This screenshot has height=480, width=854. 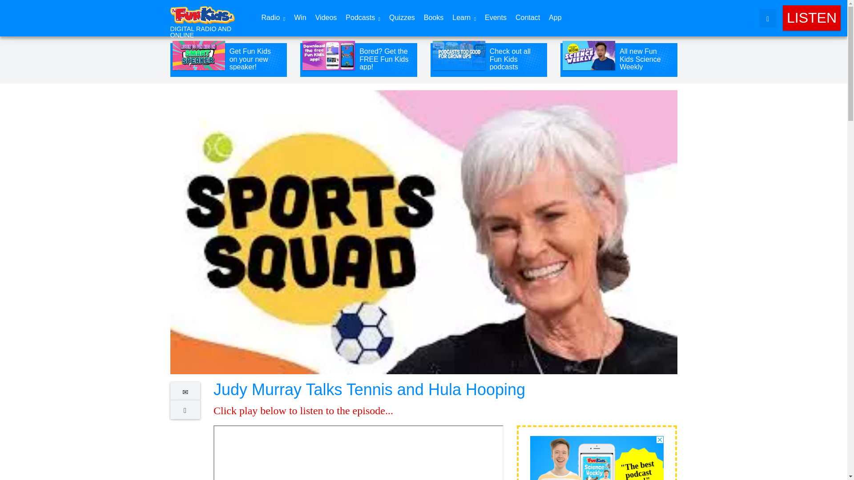 What do you see at coordinates (206, 19) in the screenshot?
I see `DIGITAL RADIO AND ONLINE` at bounding box center [206, 19].